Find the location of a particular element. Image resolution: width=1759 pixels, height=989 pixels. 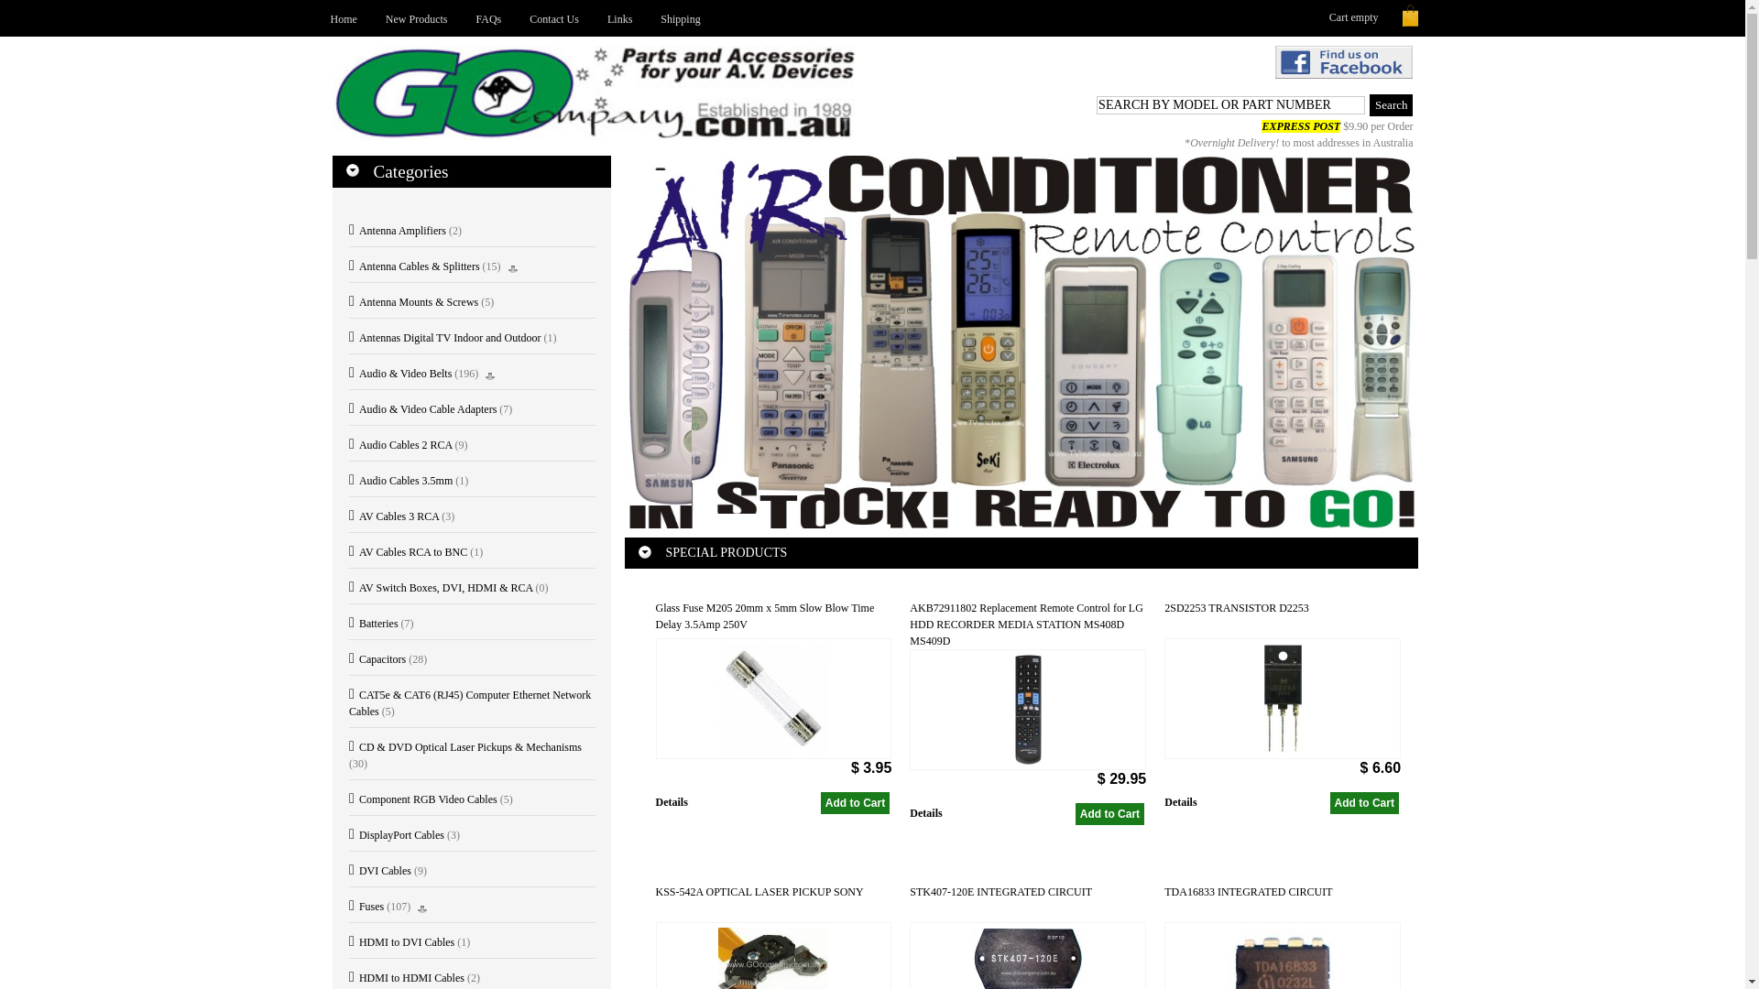

Capacitors is located at coordinates (377, 659).